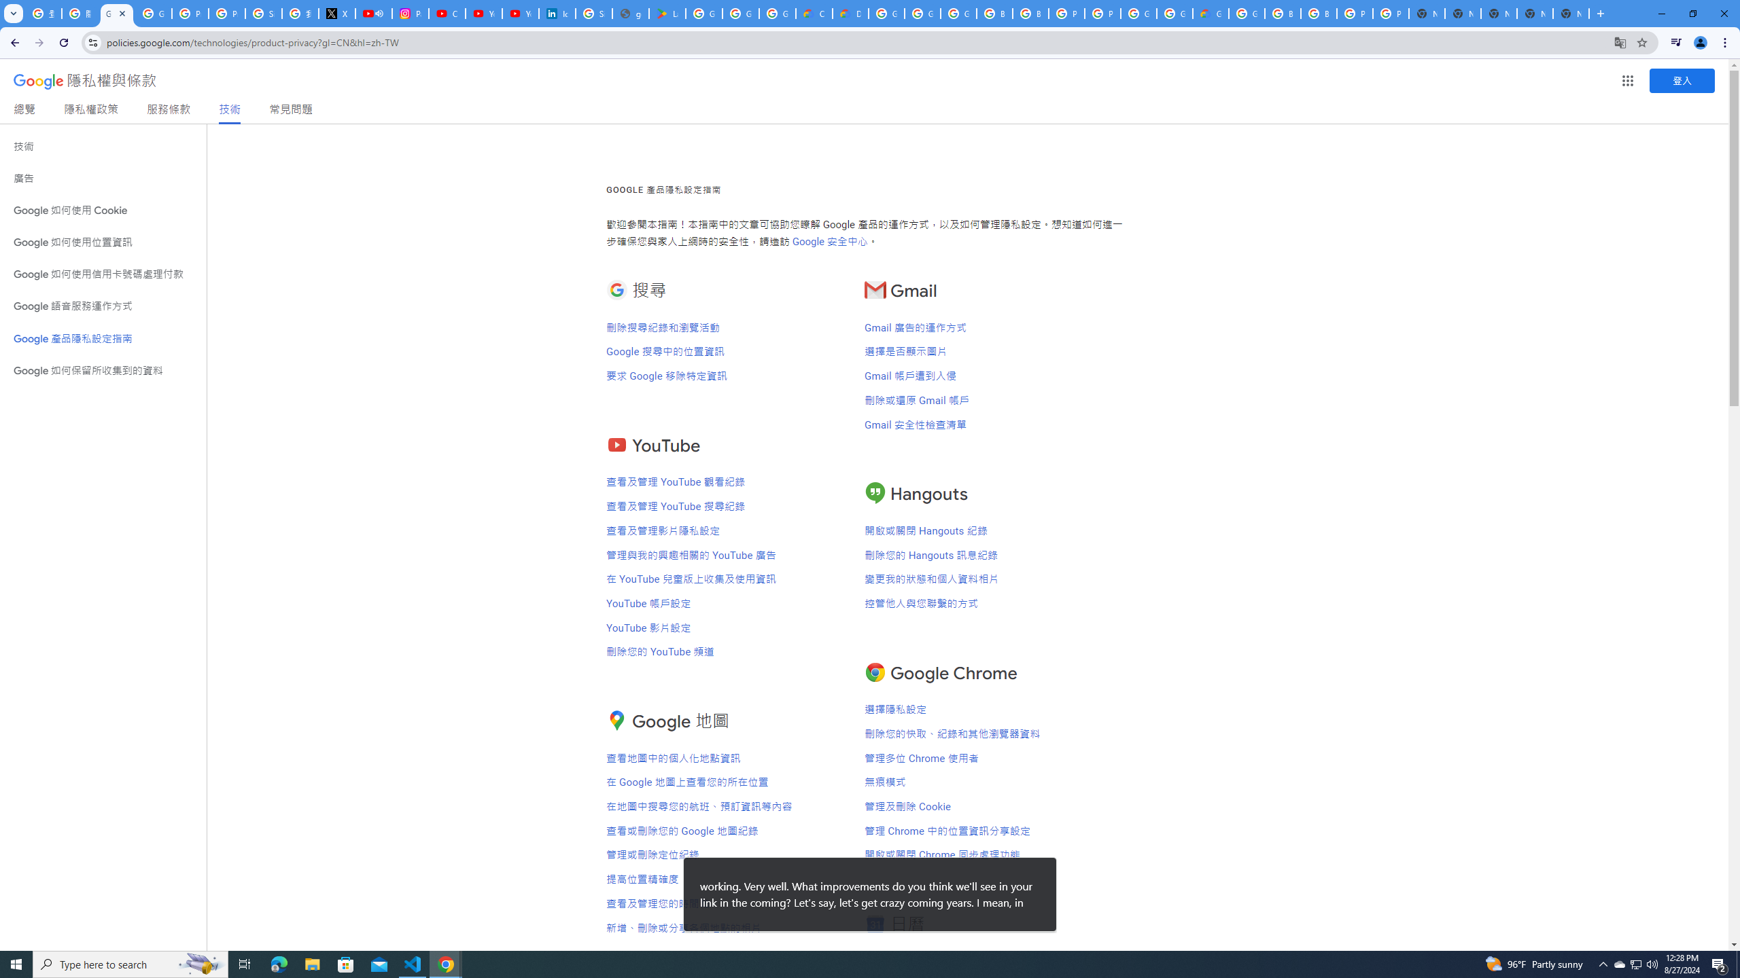  Describe the element at coordinates (1211, 14) in the screenshot. I see `Google Cloud Estimate Summary` at that location.